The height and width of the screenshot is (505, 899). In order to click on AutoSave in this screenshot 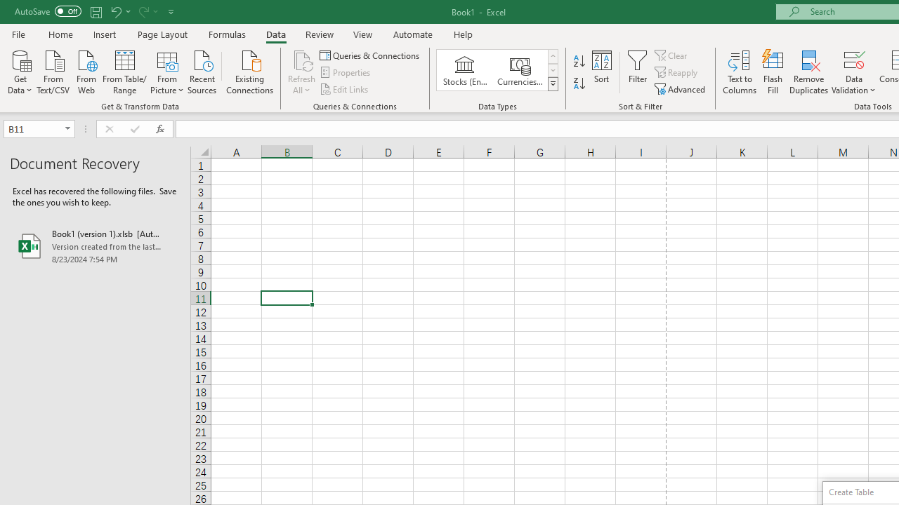, I will do `click(48, 11)`.